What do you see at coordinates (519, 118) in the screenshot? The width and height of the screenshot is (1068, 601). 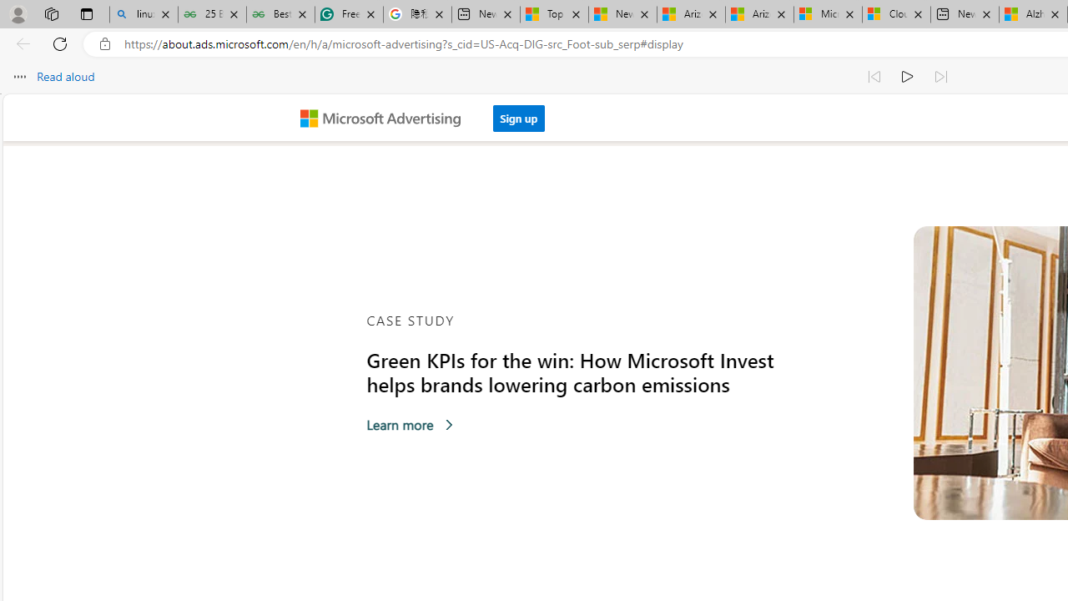 I see `Sign up` at bounding box center [519, 118].